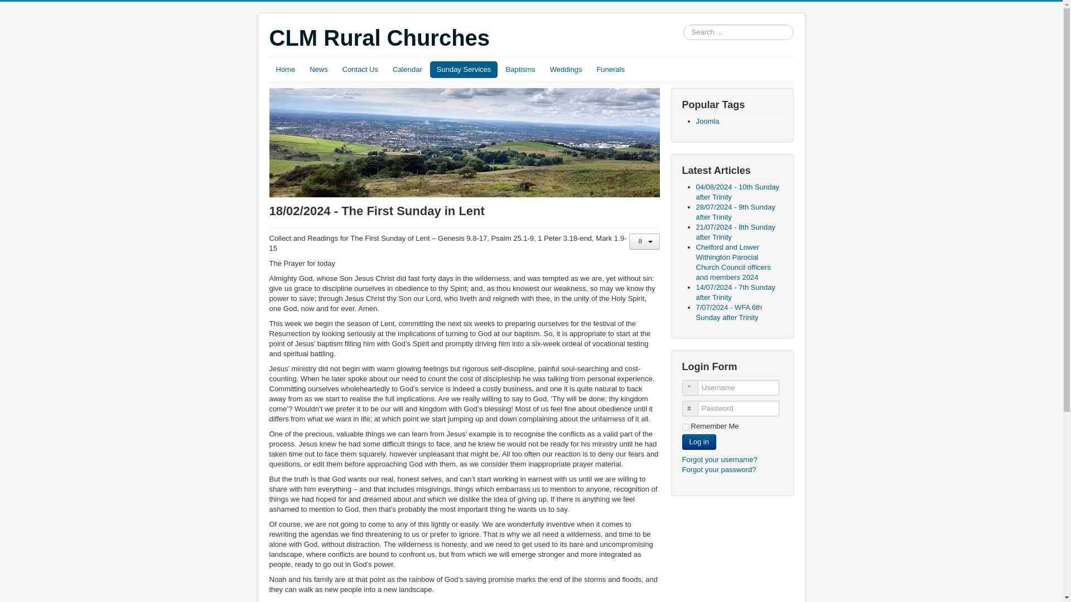 The width and height of the screenshot is (1071, 602). Describe the element at coordinates (360, 70) in the screenshot. I see `Contact Us` at that location.